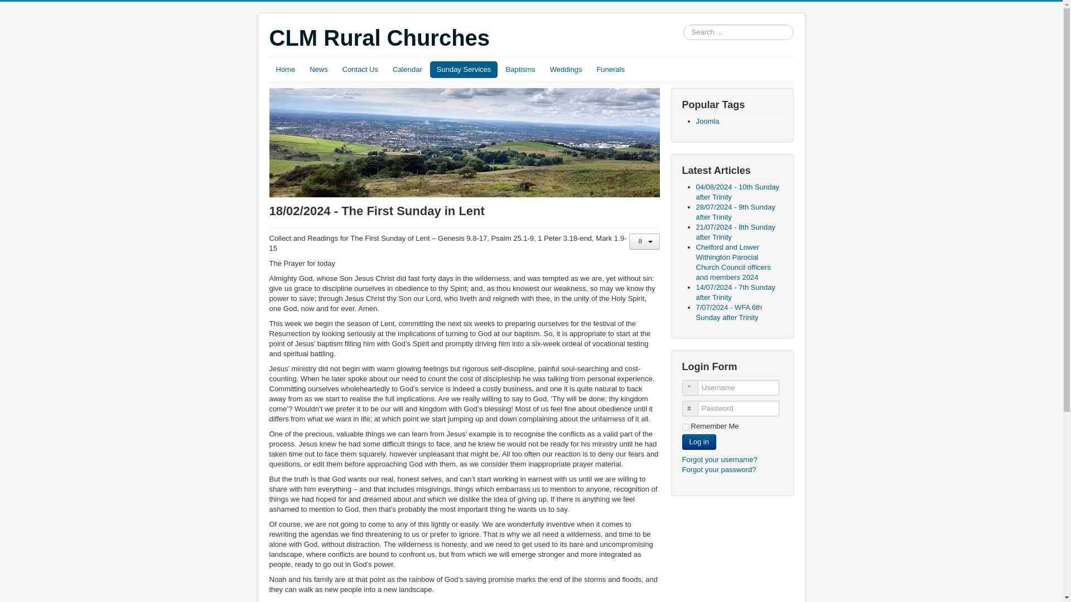 The width and height of the screenshot is (1071, 602). Describe the element at coordinates (360, 70) in the screenshot. I see `Contact Us` at that location.